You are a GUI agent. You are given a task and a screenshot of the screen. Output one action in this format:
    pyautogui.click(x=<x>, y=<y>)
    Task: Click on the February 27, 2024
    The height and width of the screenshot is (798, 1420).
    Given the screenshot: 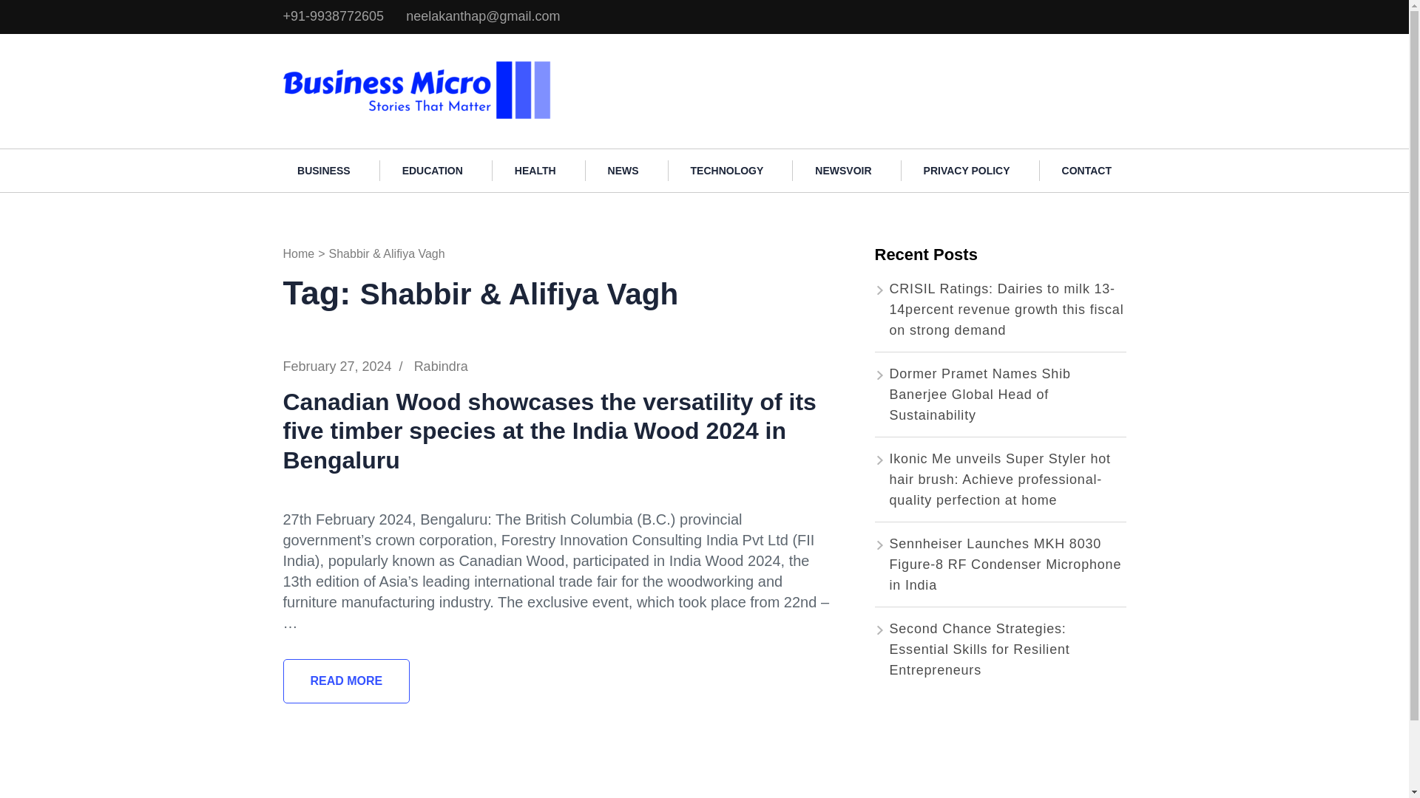 What is the action you would take?
    pyautogui.click(x=337, y=366)
    